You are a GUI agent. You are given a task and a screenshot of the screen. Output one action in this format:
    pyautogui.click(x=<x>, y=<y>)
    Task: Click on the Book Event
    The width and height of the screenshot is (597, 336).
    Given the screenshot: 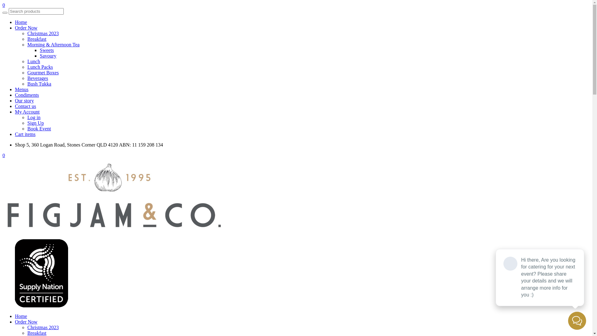 What is the action you would take?
    pyautogui.click(x=39, y=129)
    